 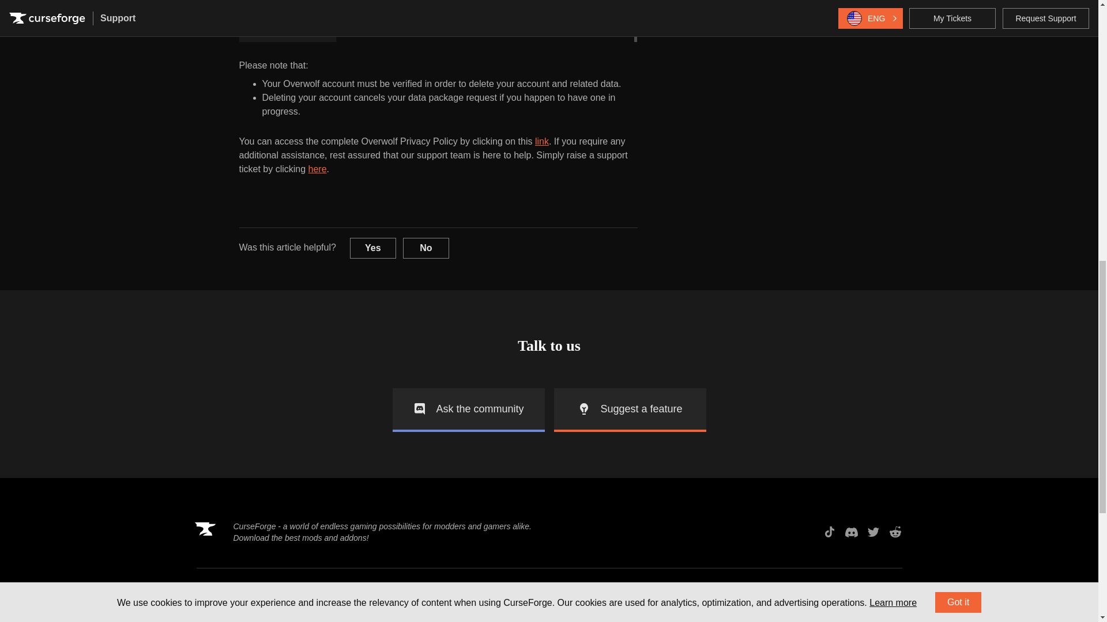 I want to click on Twitter, so click(x=873, y=532).